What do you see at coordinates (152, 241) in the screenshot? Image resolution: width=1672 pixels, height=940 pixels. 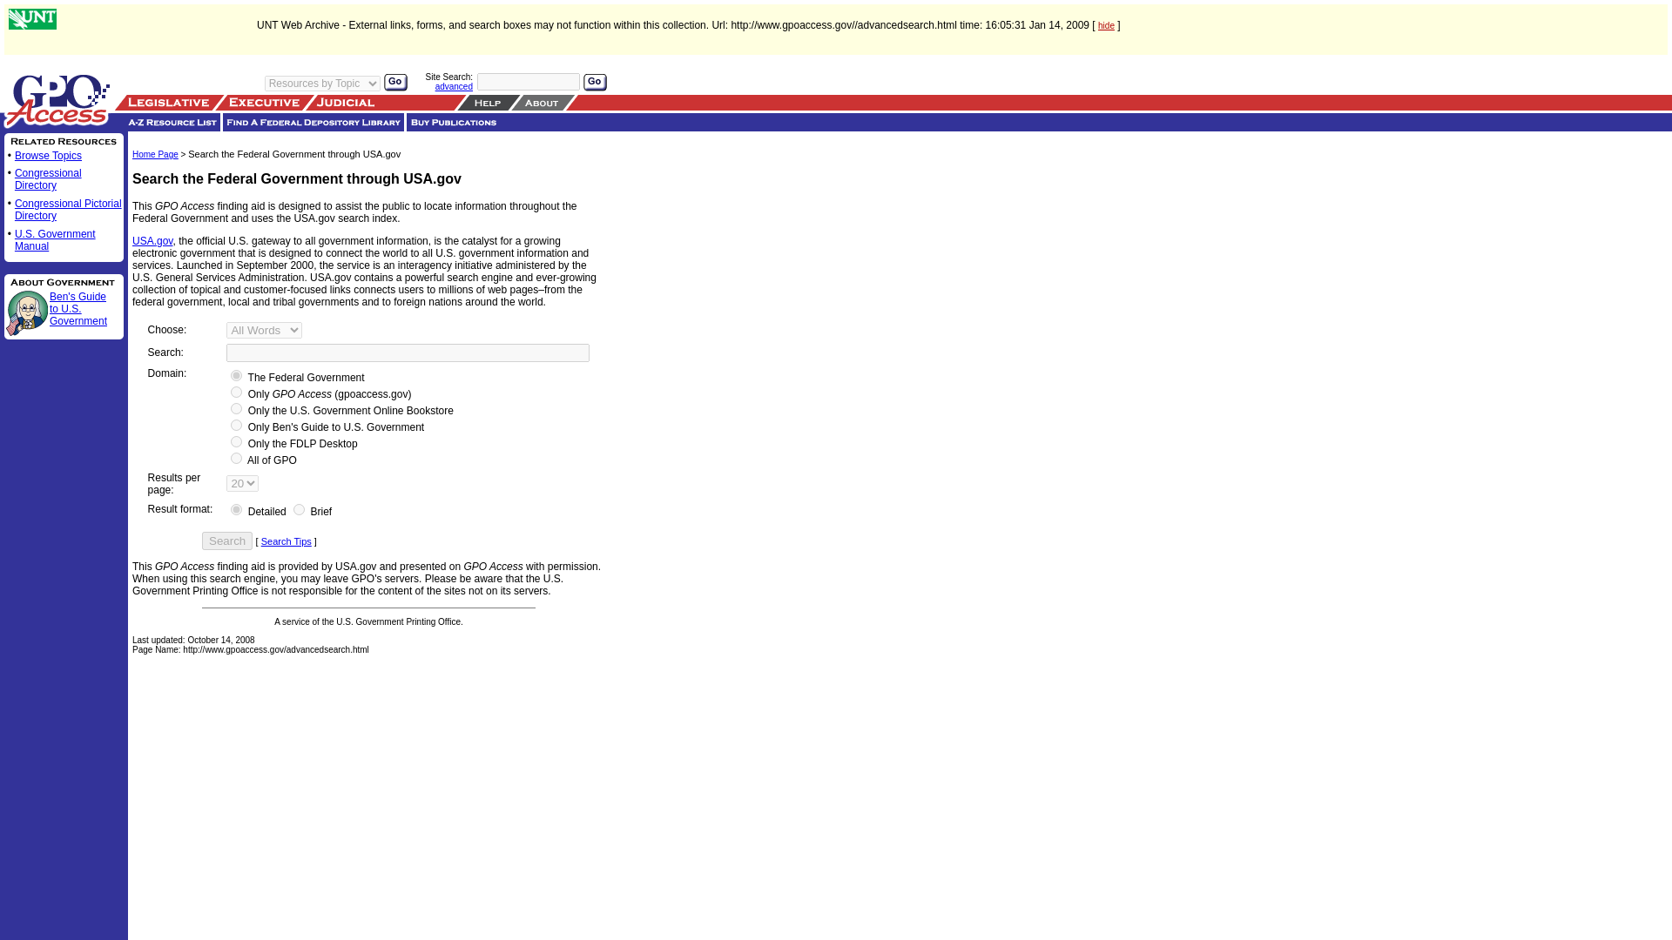 I see `USA.gov` at bounding box center [152, 241].